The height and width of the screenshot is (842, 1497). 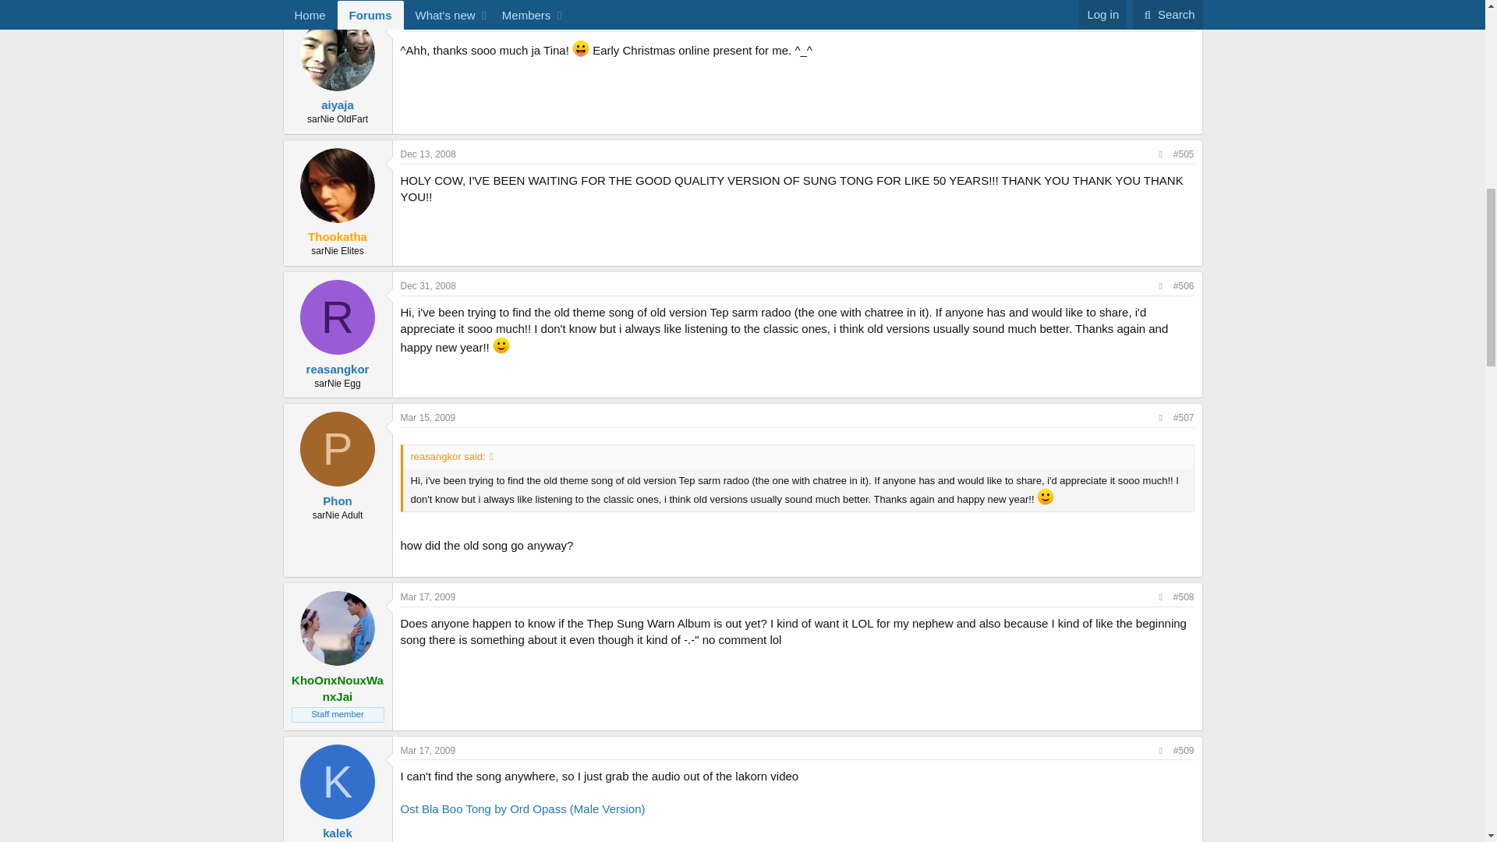 What do you see at coordinates (429, 418) in the screenshot?
I see `Mar 15, 2009 at 12:56 PM` at bounding box center [429, 418].